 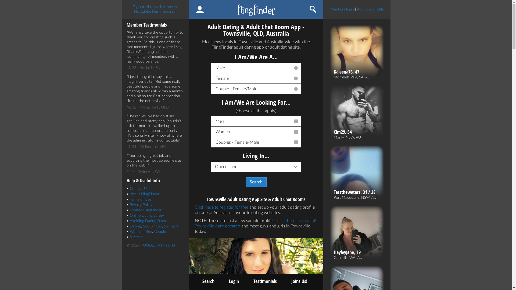 What do you see at coordinates (144, 194) in the screenshot?
I see `About FlingFinder` at bounding box center [144, 194].